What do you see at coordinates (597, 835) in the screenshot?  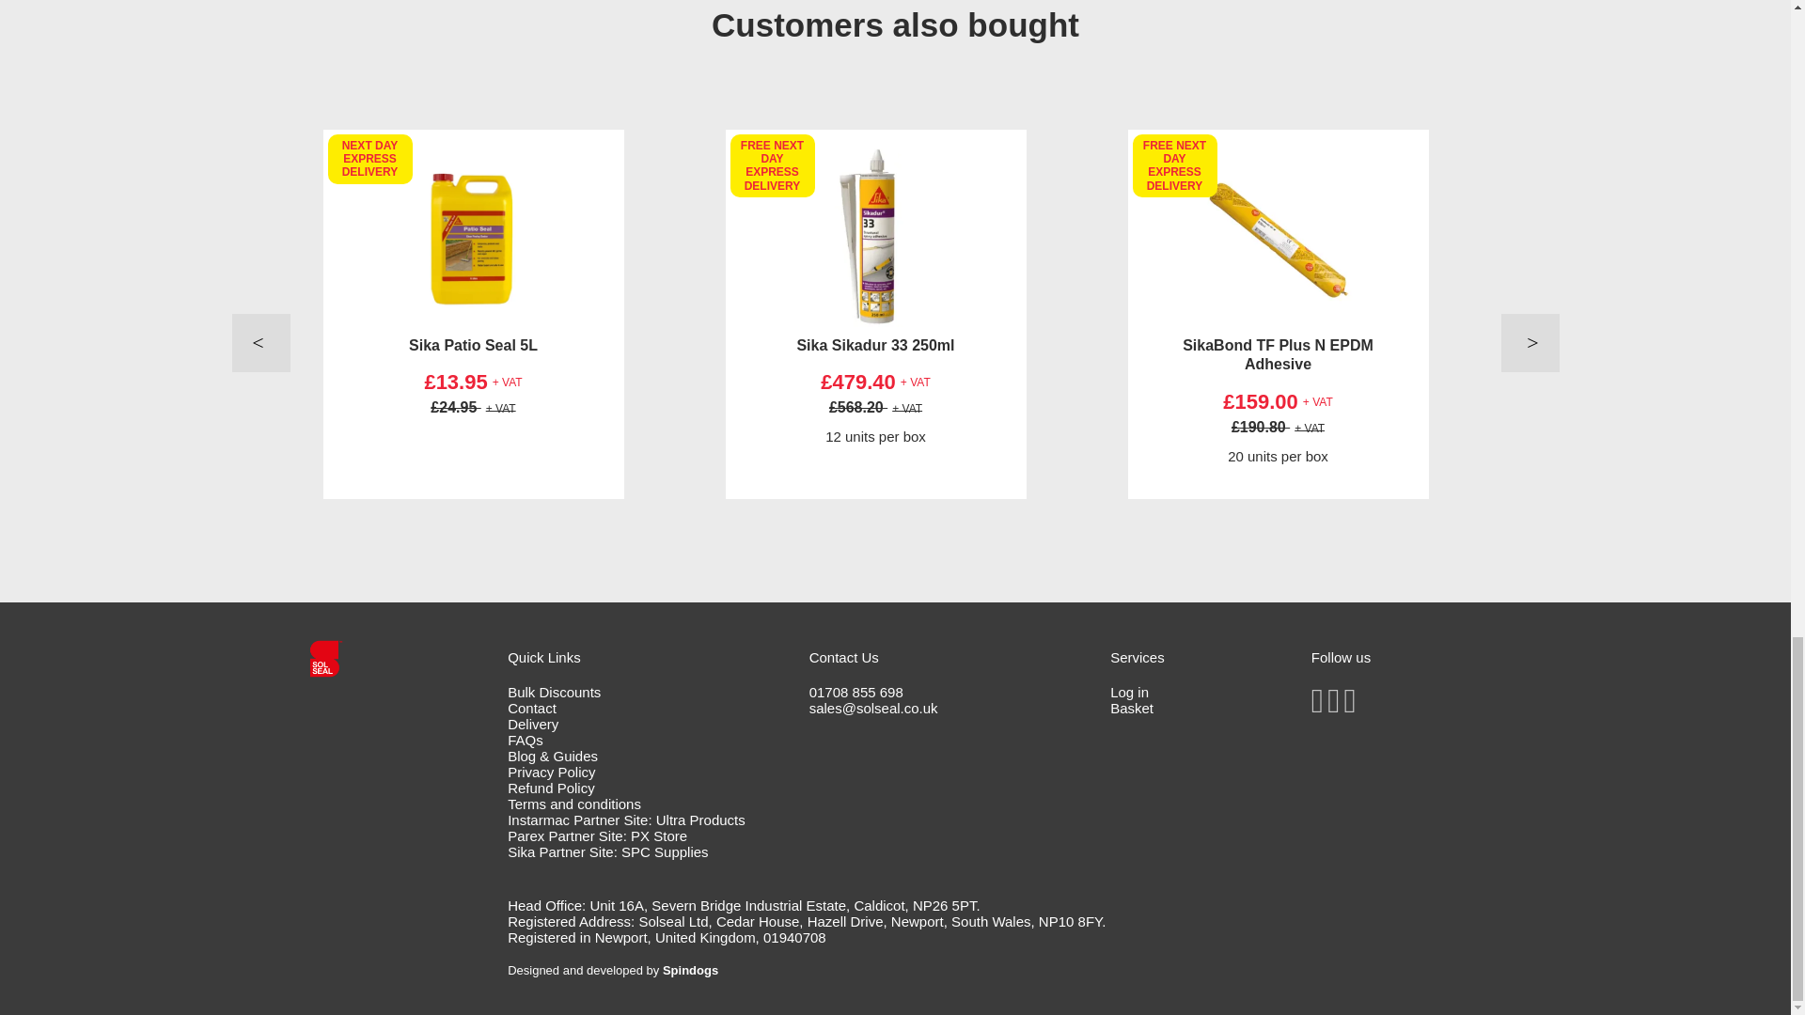 I see `Parex Partner Site: PX Store` at bounding box center [597, 835].